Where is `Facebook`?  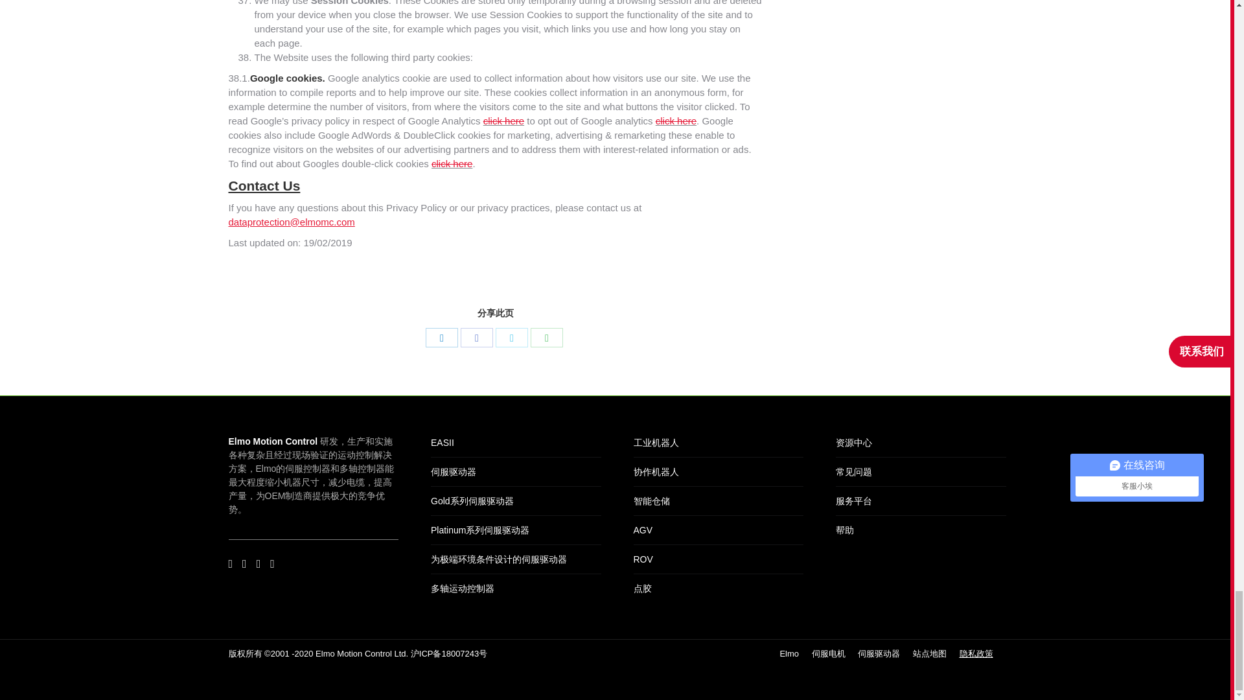
Facebook is located at coordinates (476, 337).